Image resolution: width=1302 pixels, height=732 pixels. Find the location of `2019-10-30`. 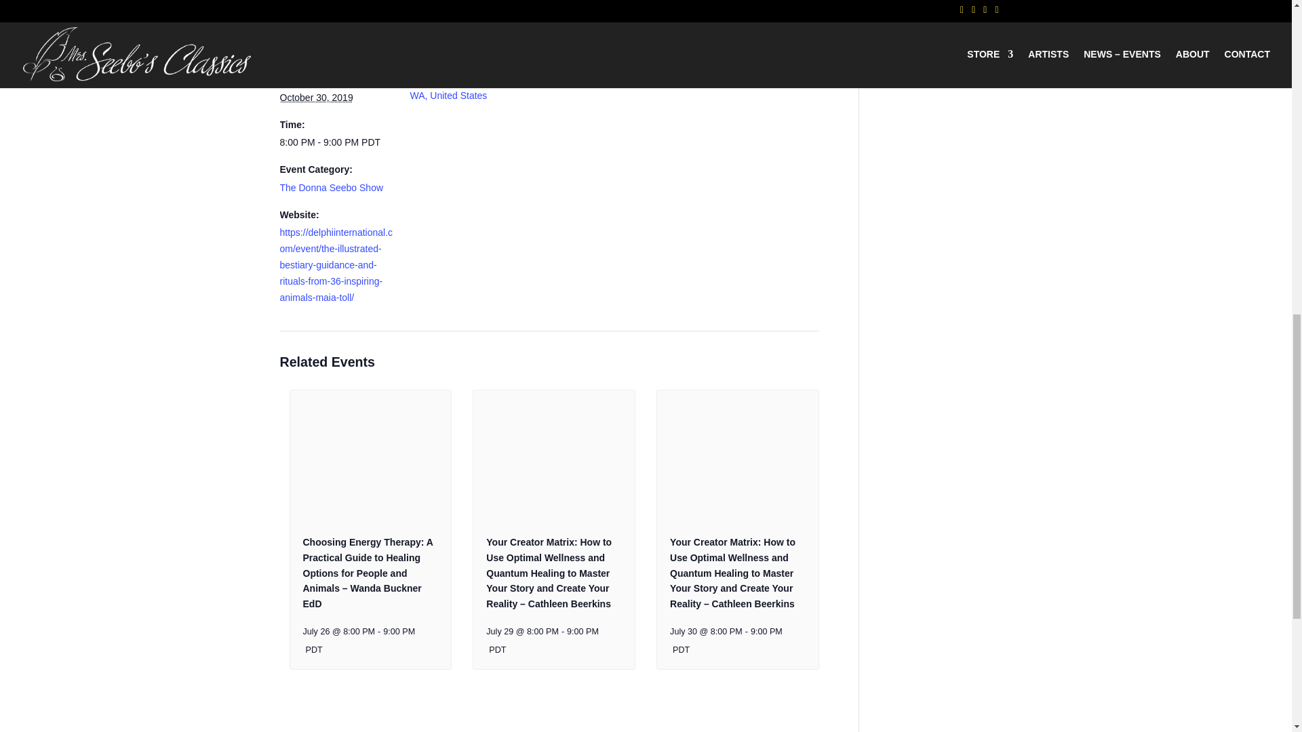

2019-10-30 is located at coordinates (316, 98).